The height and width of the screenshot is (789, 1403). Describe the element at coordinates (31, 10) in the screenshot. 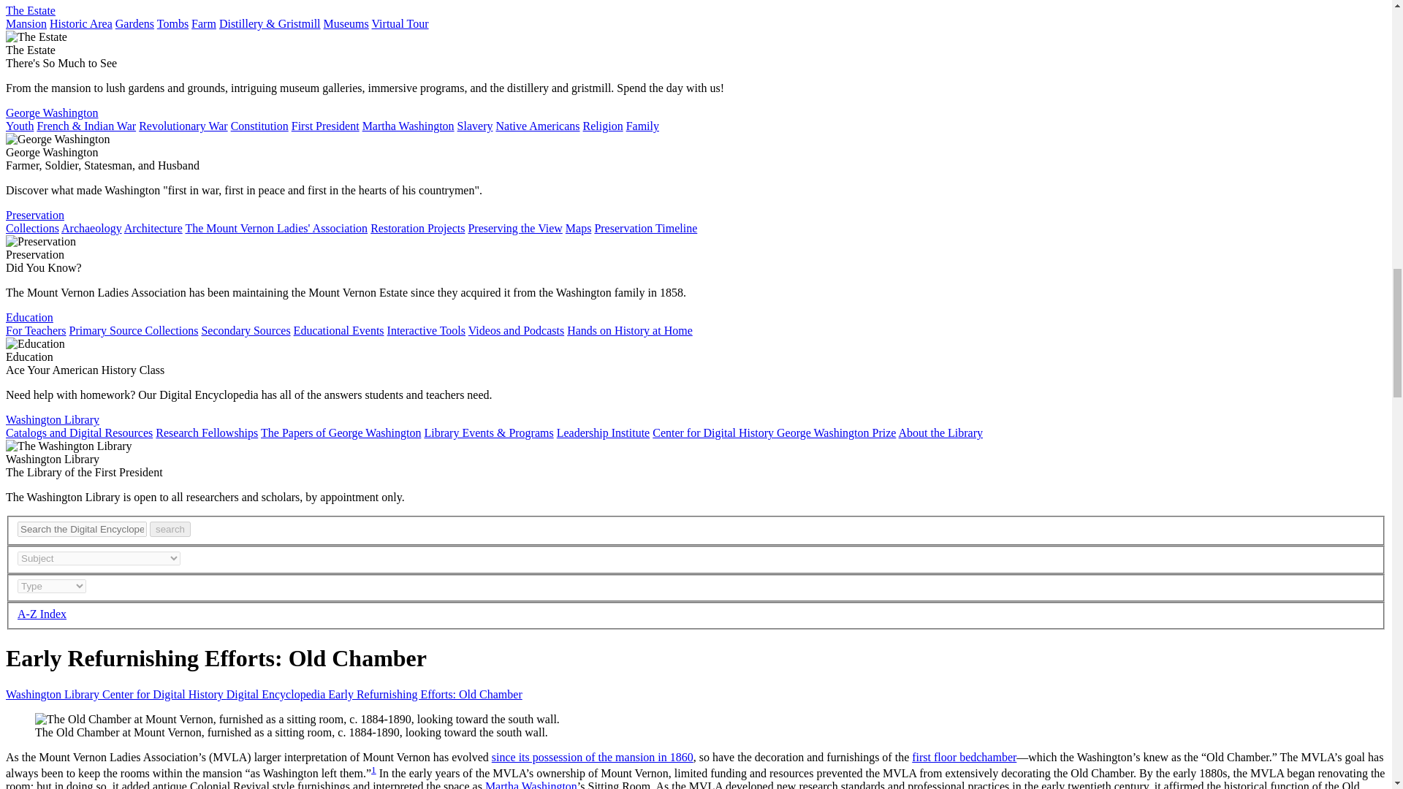

I see `The Mount Vernon Estate` at that location.